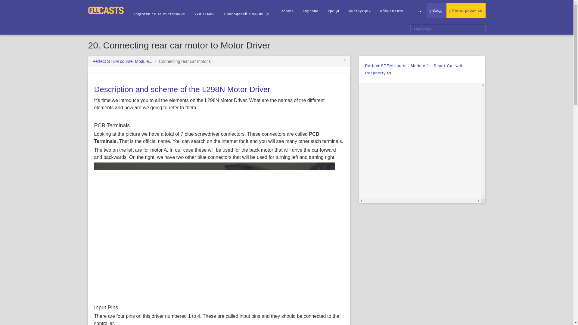 The height and width of the screenshot is (325, 578). What do you see at coordinates (287, 11) in the screenshot?
I see `translation missing: bg.Robots` at bounding box center [287, 11].